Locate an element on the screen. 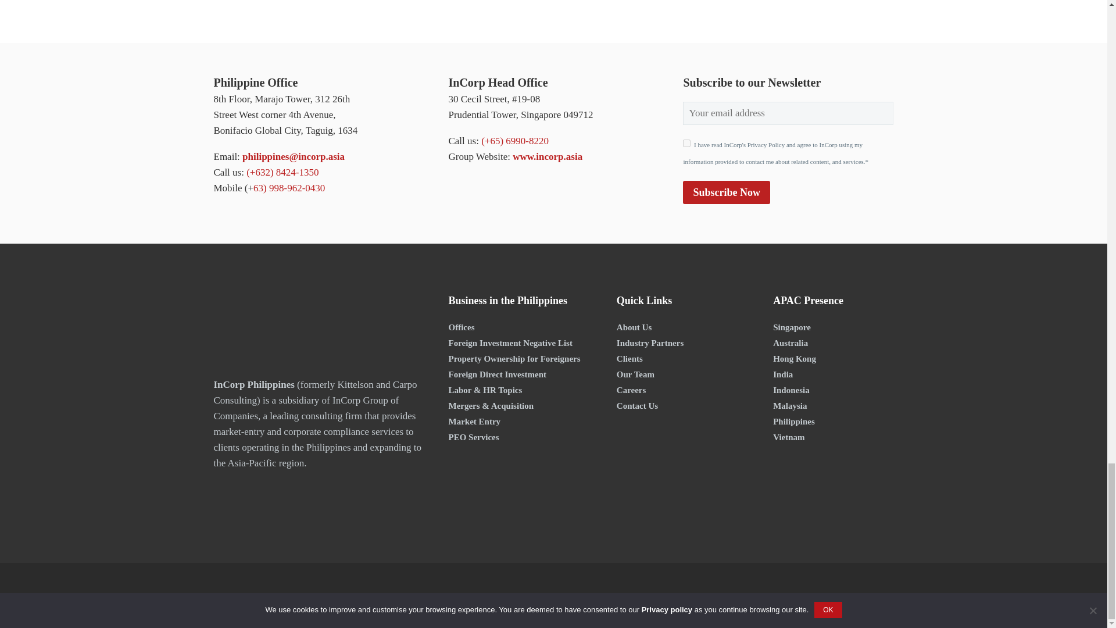  PEO Services is located at coordinates (473, 437).